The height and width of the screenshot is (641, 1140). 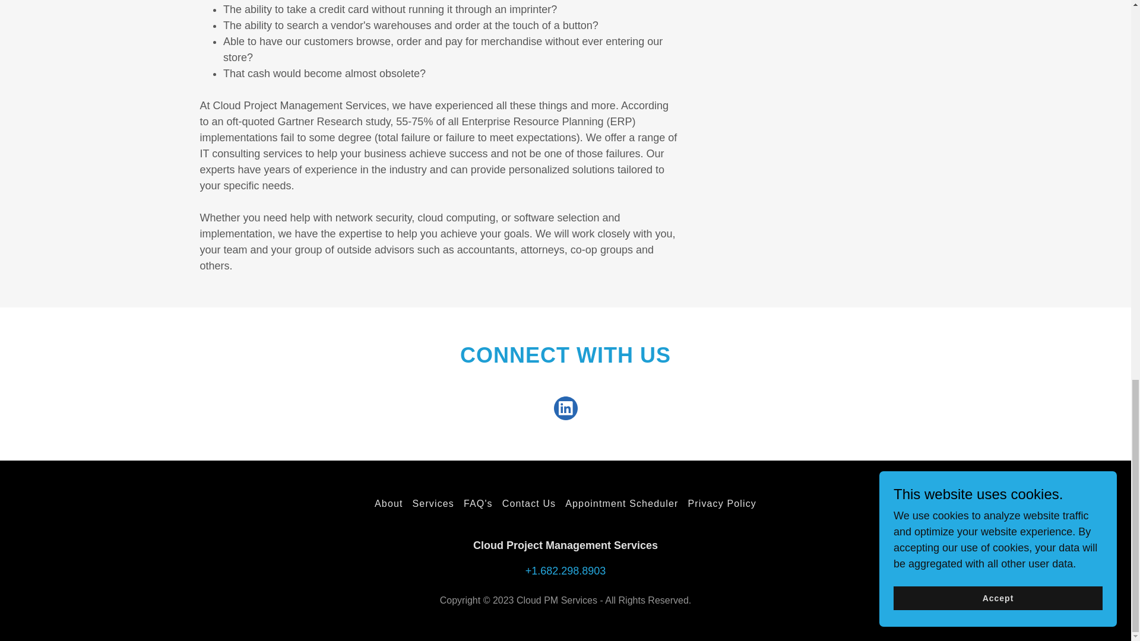 What do you see at coordinates (433, 503) in the screenshot?
I see `Services` at bounding box center [433, 503].